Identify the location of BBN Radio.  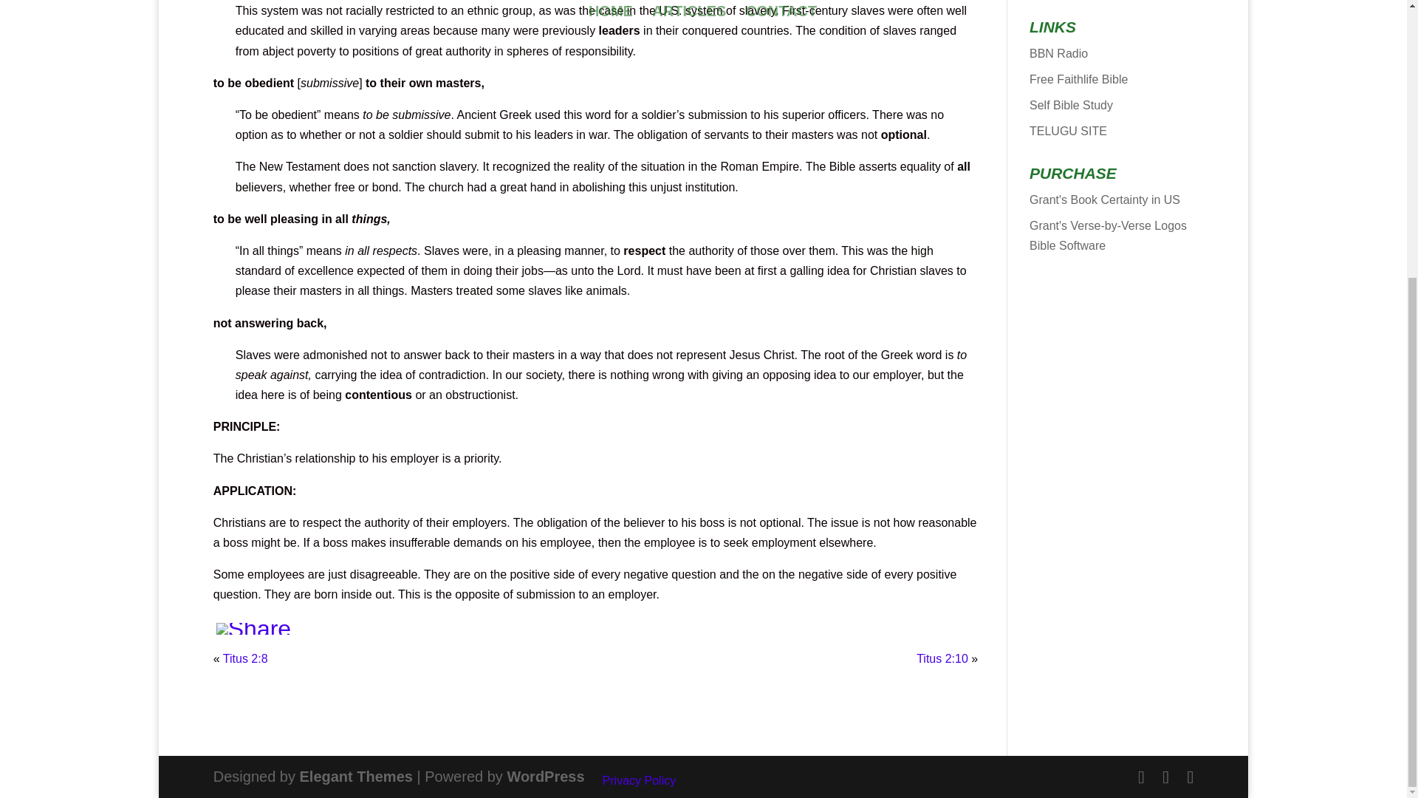
(1058, 53).